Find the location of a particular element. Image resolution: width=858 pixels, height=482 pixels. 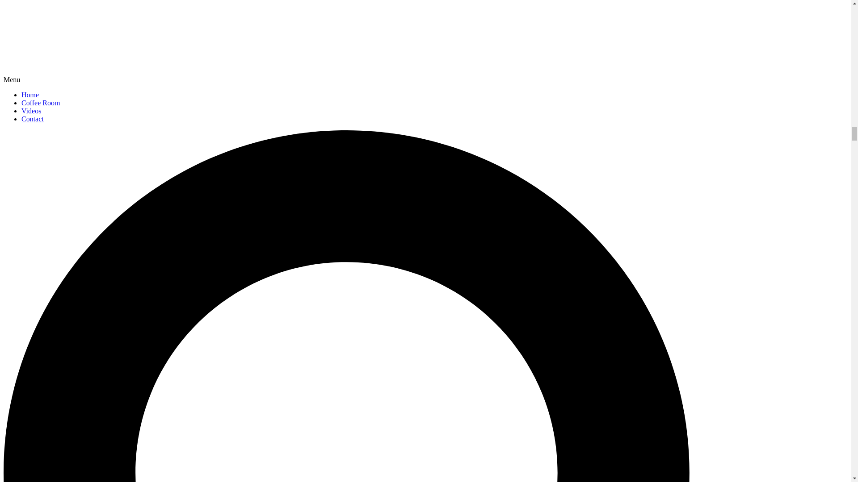

Coffee Room is located at coordinates (41, 103).